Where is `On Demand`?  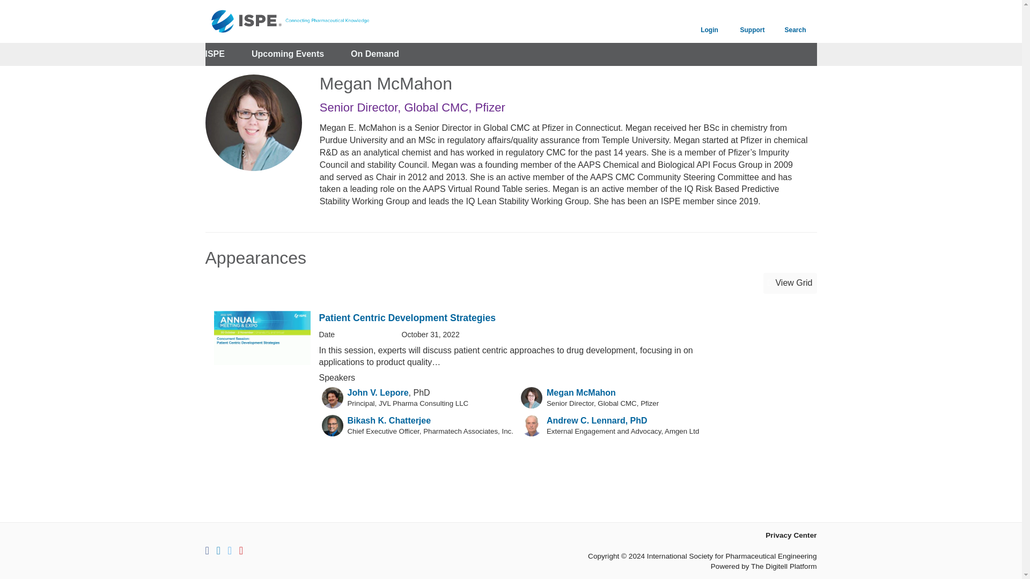 On Demand is located at coordinates (375, 54).